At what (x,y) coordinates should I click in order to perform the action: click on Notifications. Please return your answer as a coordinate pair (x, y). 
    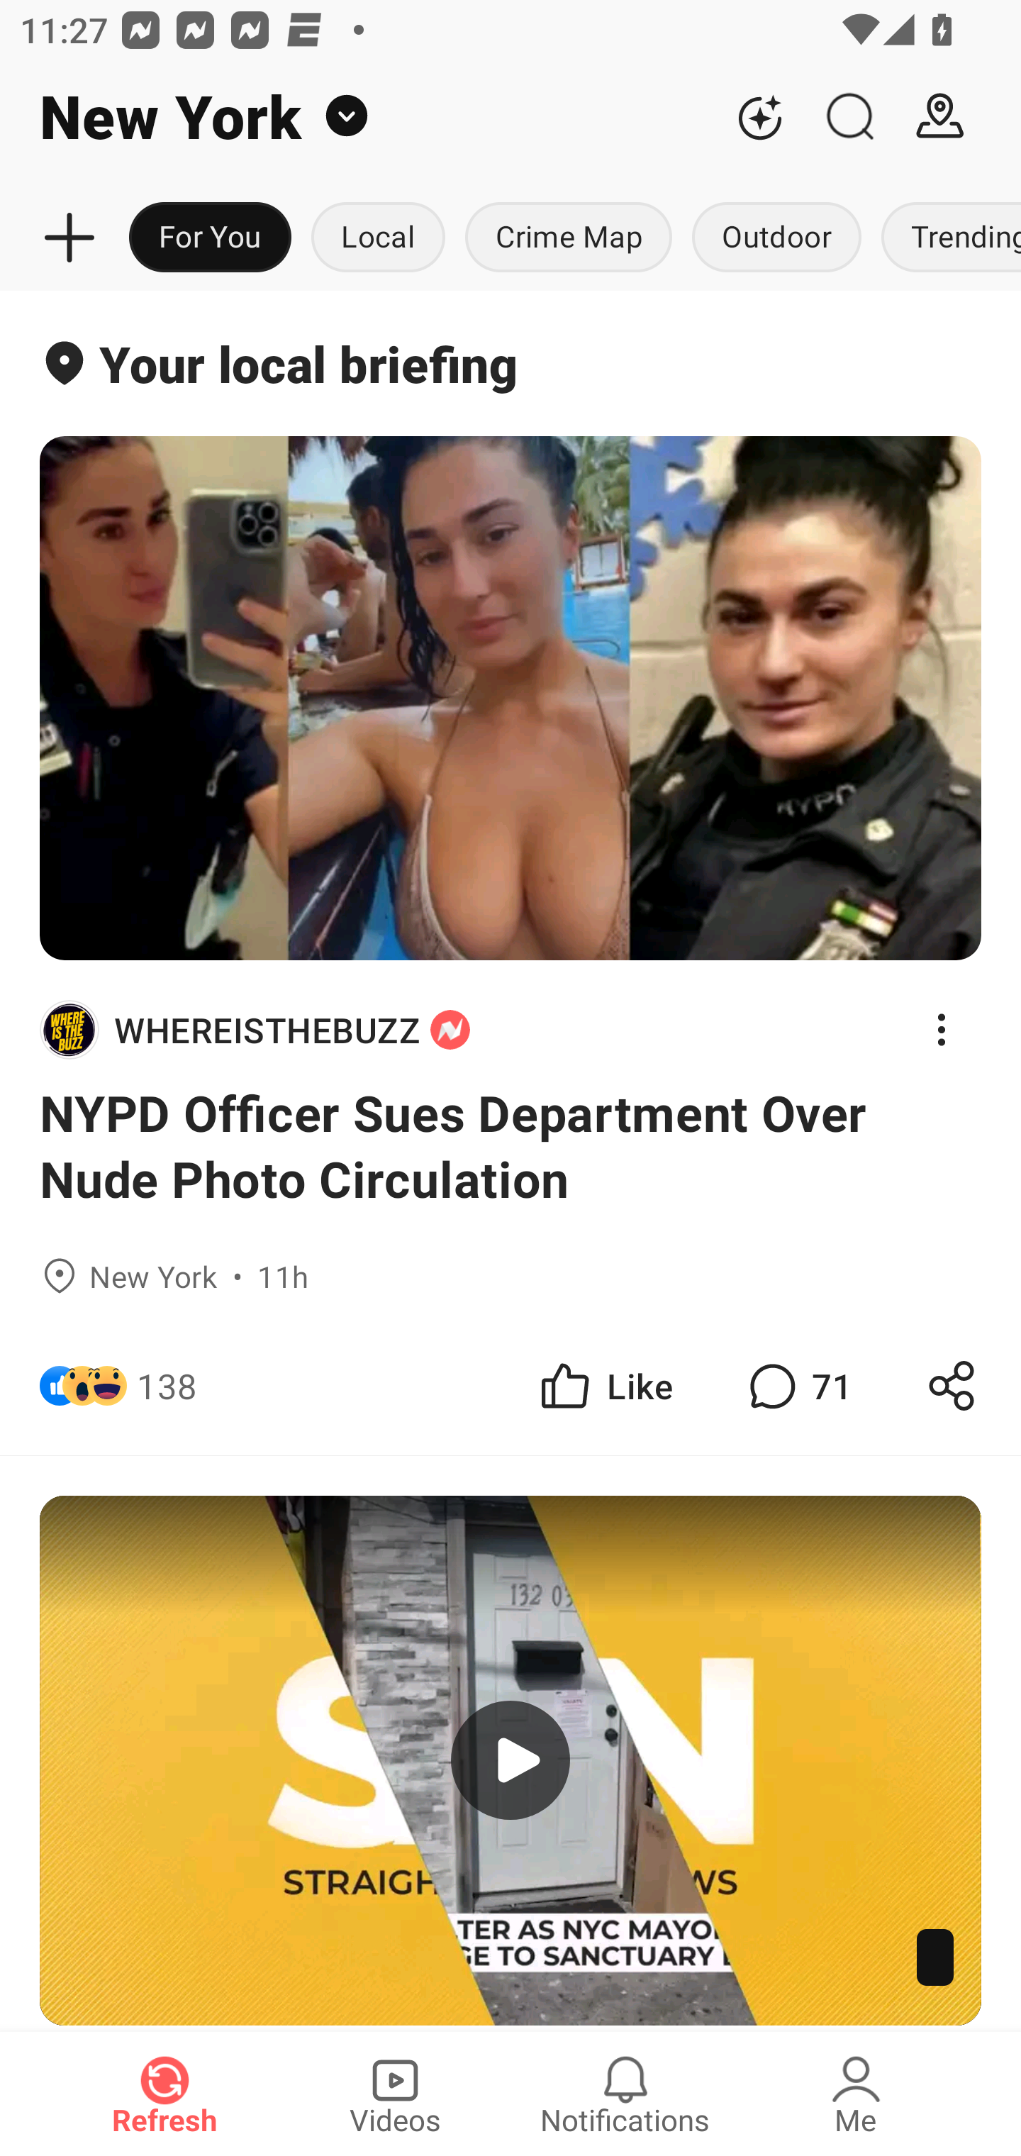
    Looking at the image, I should click on (625, 2094).